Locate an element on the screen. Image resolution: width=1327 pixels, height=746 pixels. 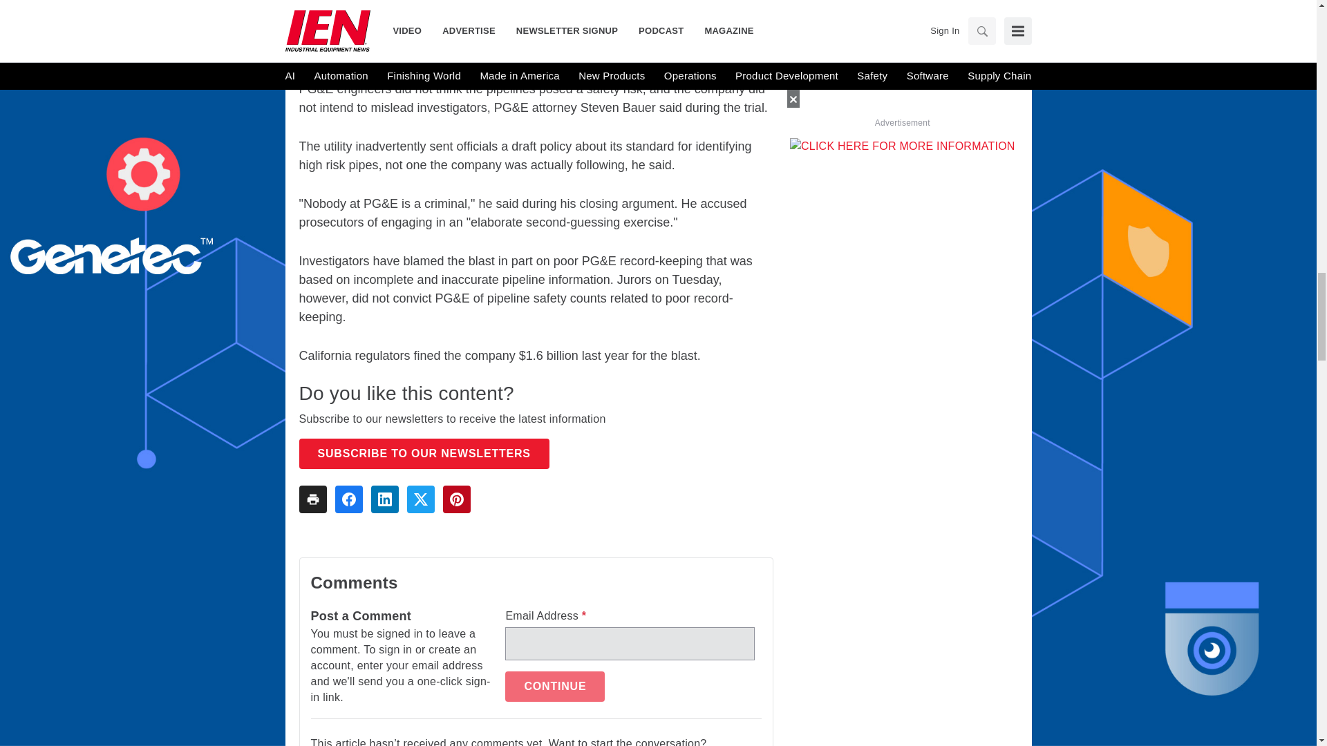
Share To print is located at coordinates (312, 499).